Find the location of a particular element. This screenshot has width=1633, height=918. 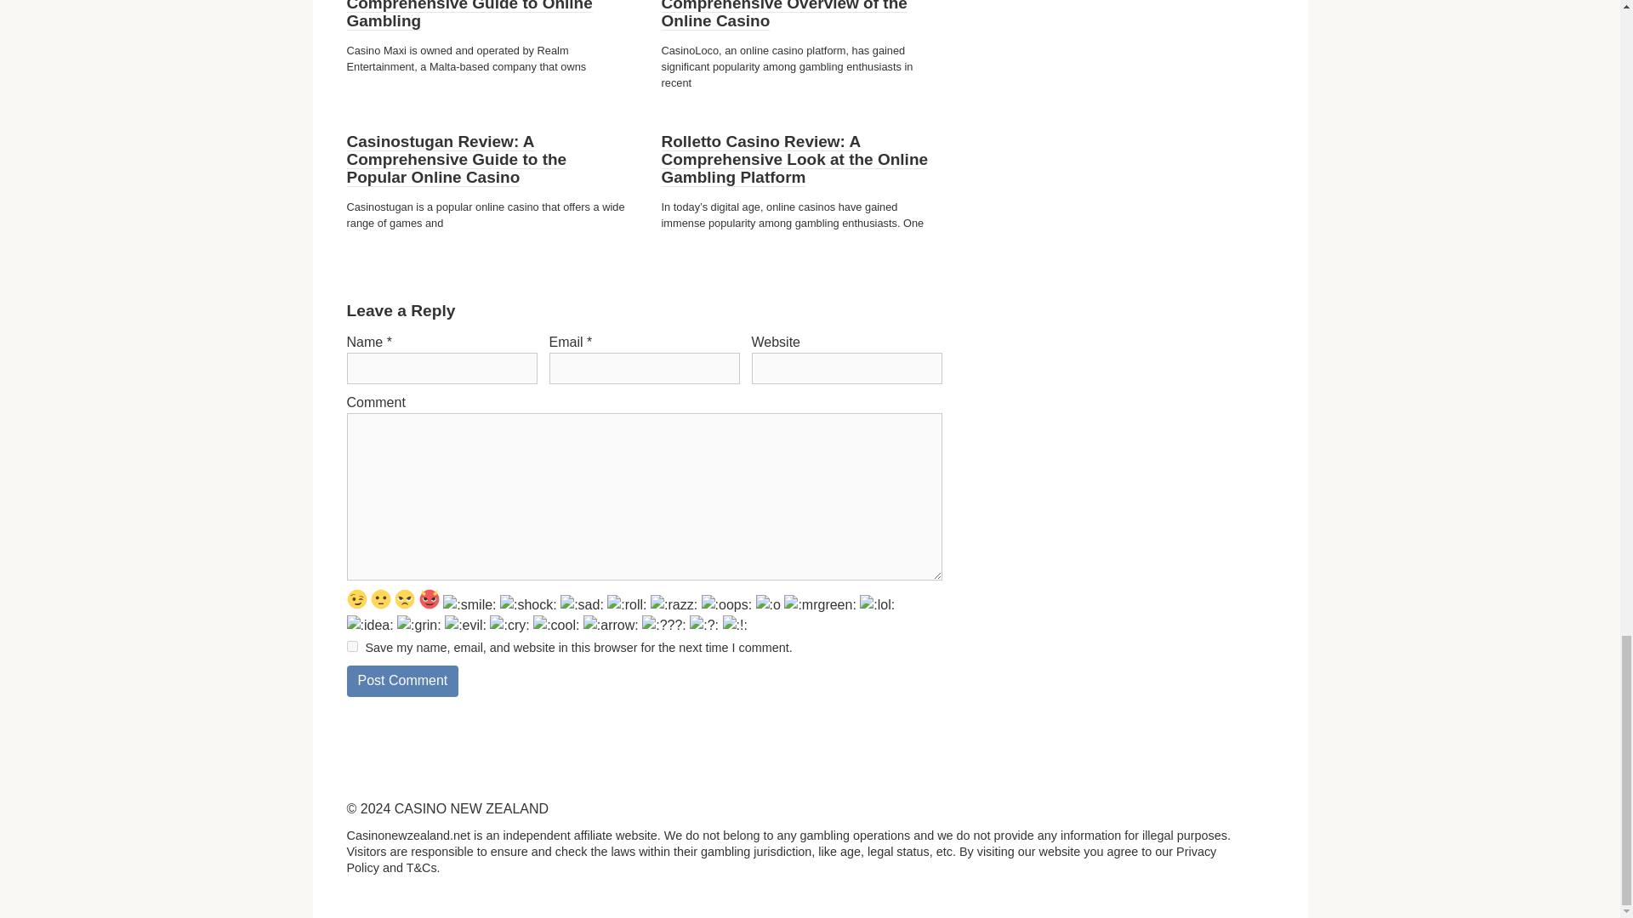

yes is located at coordinates (352, 646).